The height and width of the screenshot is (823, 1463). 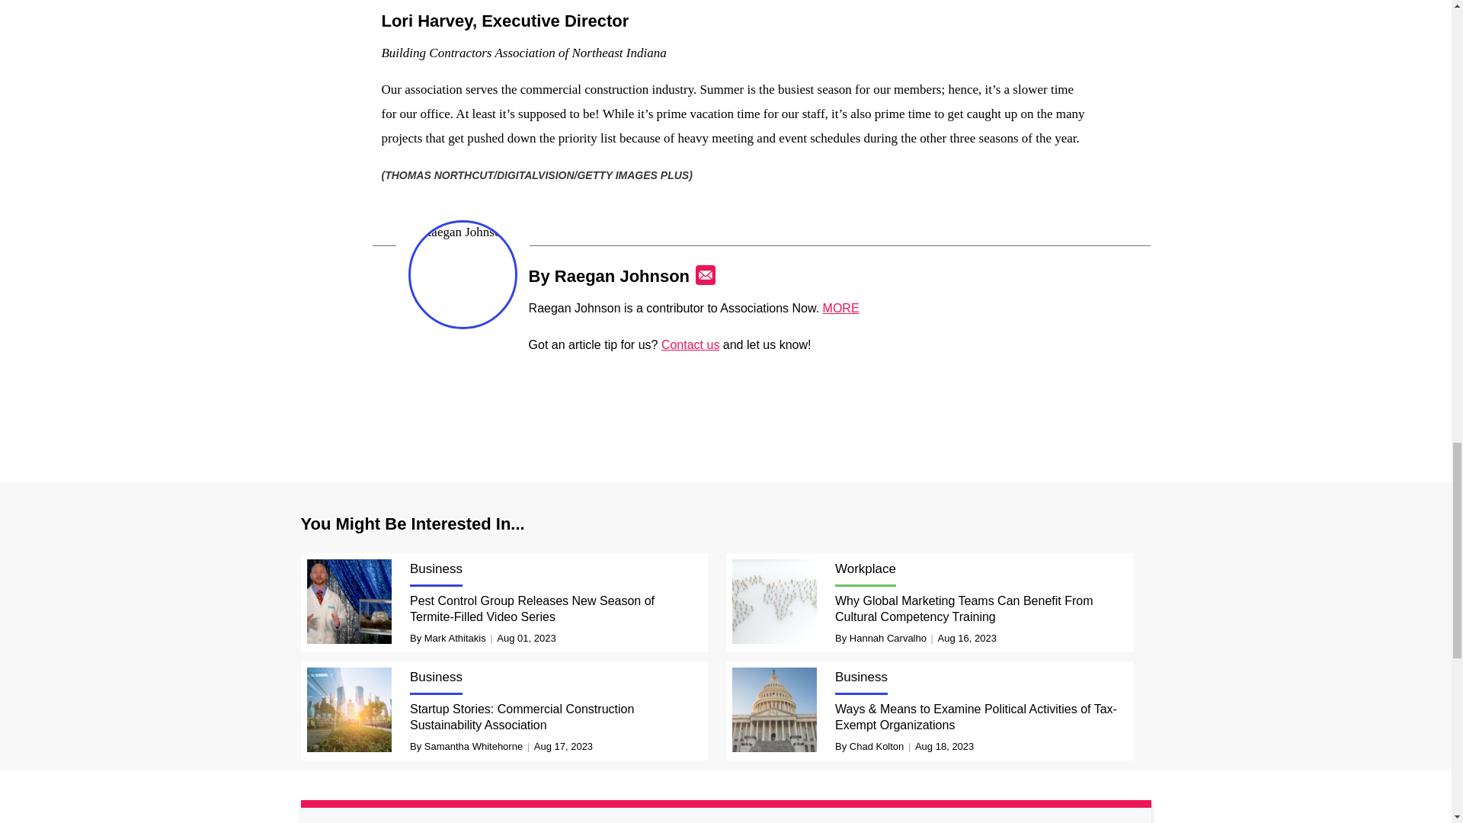 I want to click on 3rd party ad content, so click(x=726, y=403).